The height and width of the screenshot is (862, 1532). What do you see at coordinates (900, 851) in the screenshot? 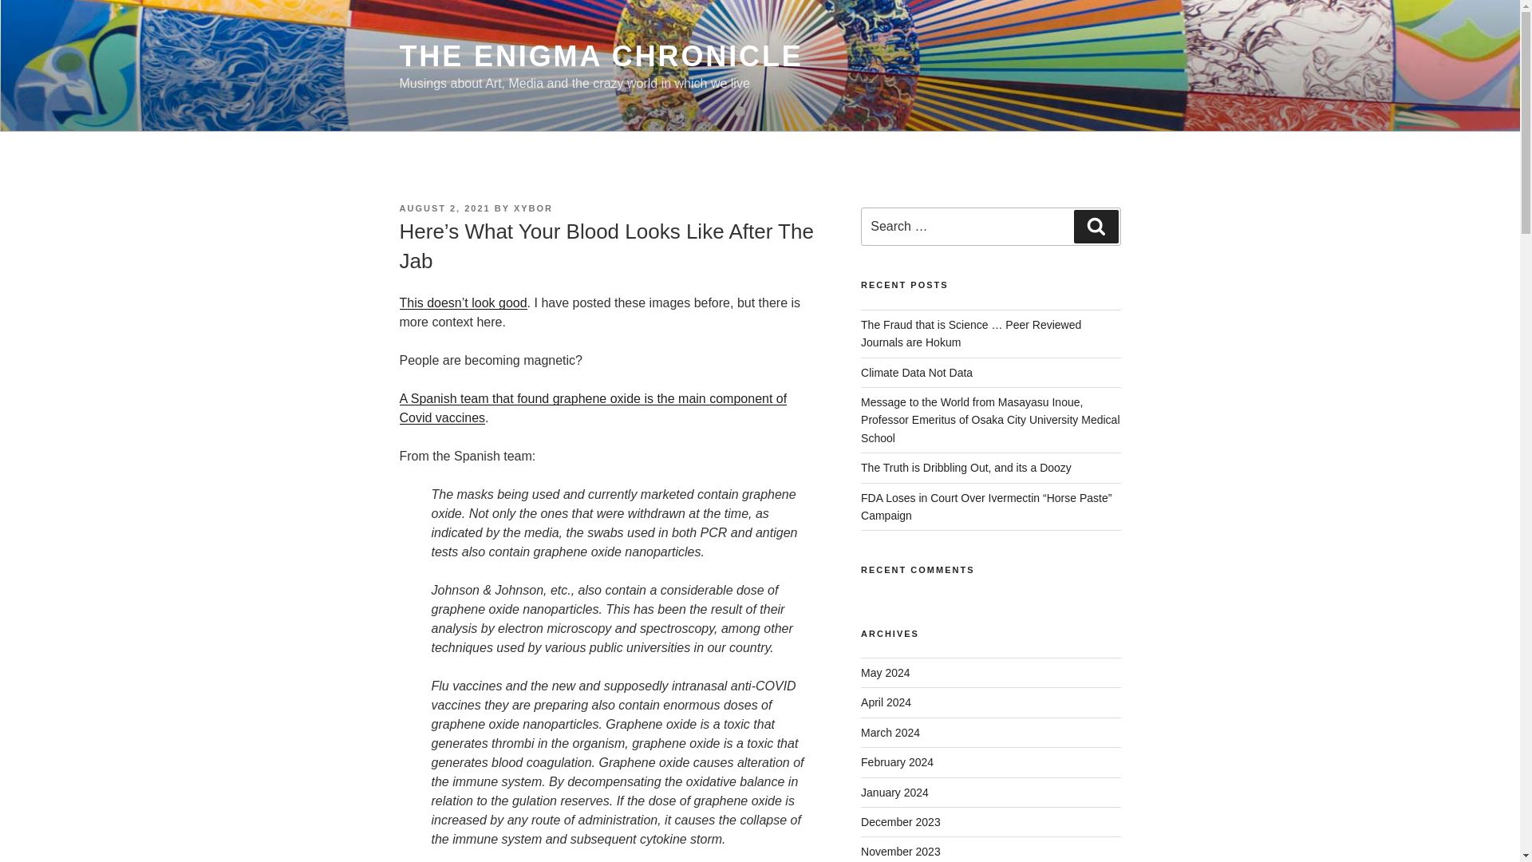
I see `November 2023` at bounding box center [900, 851].